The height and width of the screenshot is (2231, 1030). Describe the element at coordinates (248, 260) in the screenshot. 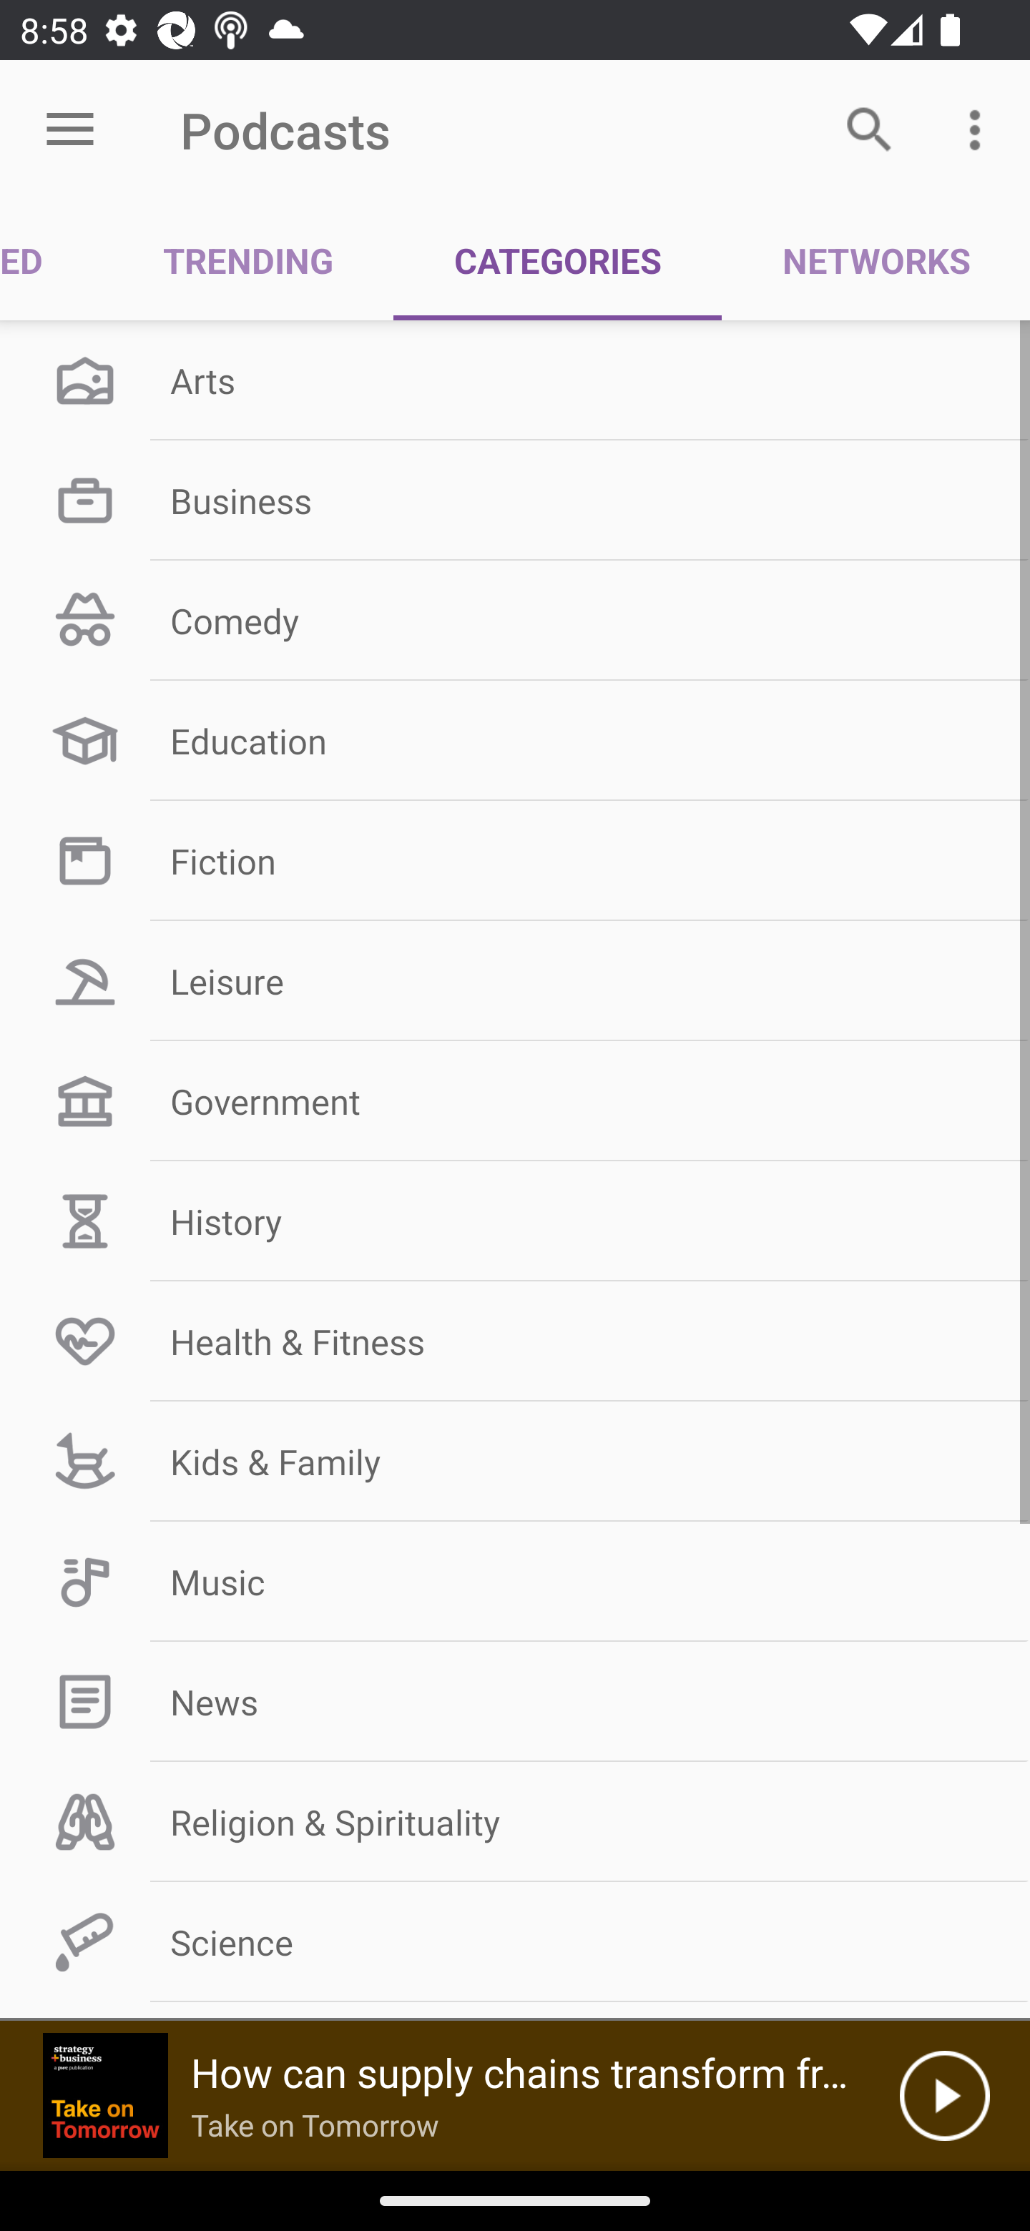

I see `TRENDING` at that location.